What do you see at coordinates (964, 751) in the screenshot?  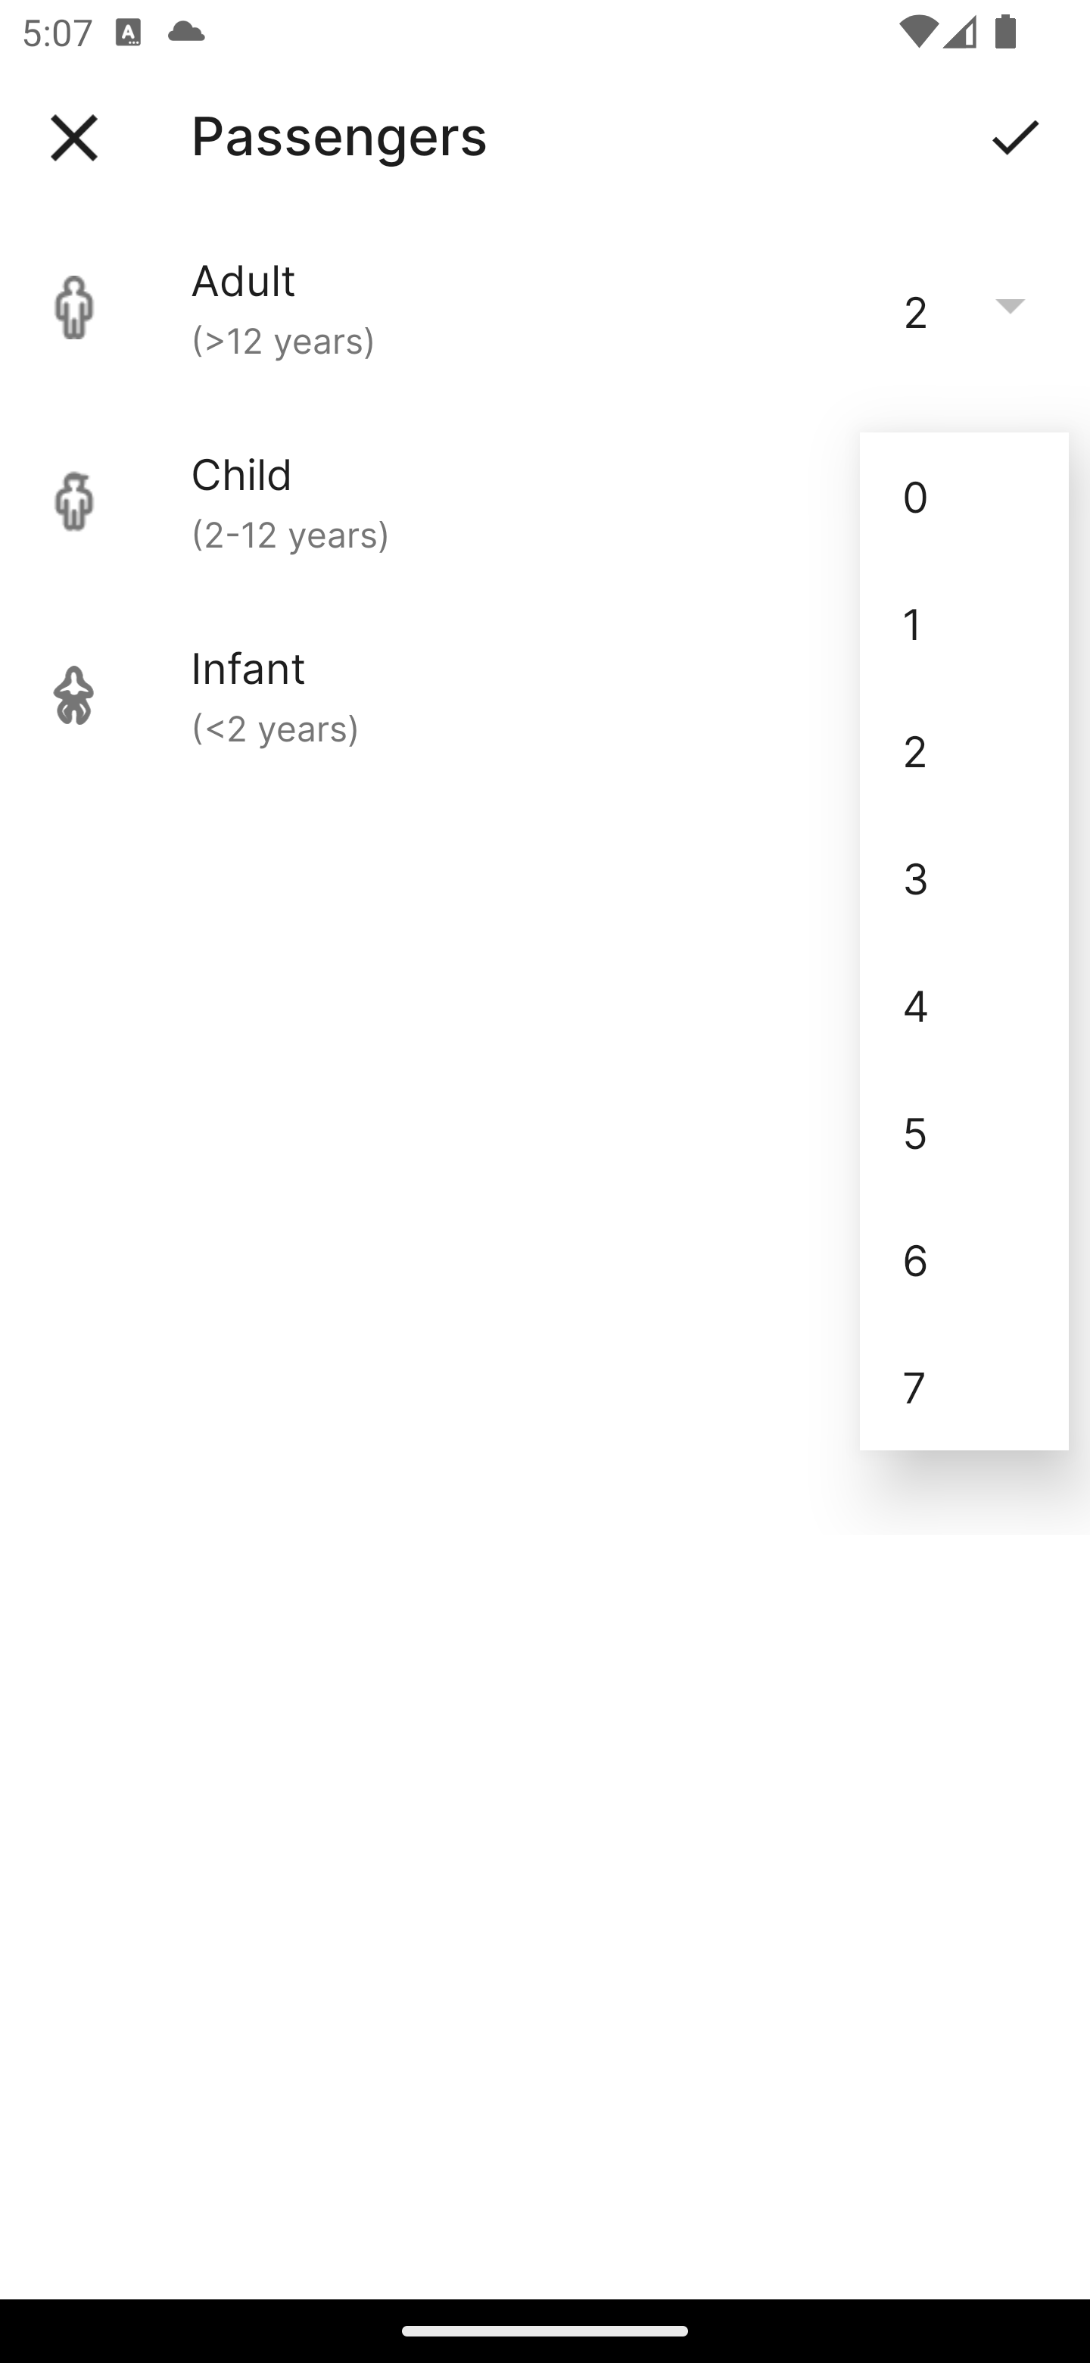 I see `2` at bounding box center [964, 751].